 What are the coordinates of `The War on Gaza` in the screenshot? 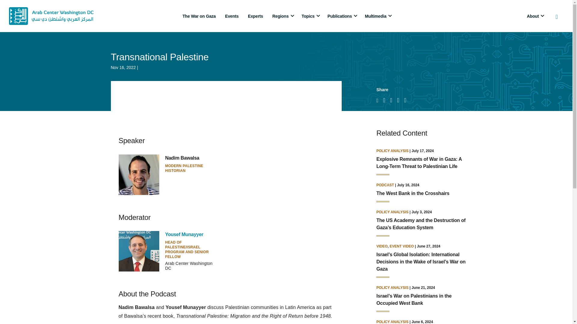 It's located at (199, 16).